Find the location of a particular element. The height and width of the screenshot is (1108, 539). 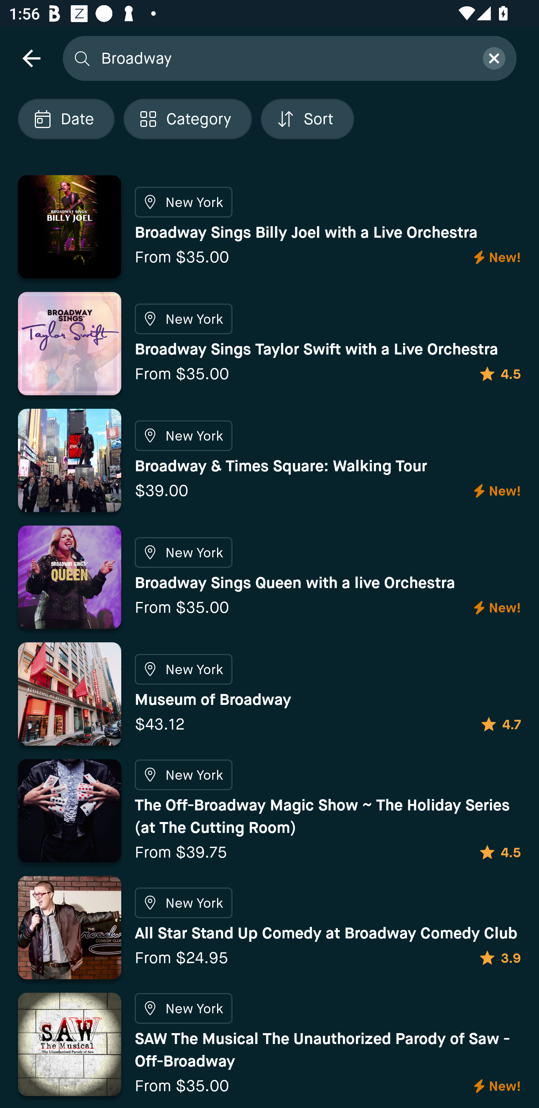

Localized description Date is located at coordinates (66, 119).